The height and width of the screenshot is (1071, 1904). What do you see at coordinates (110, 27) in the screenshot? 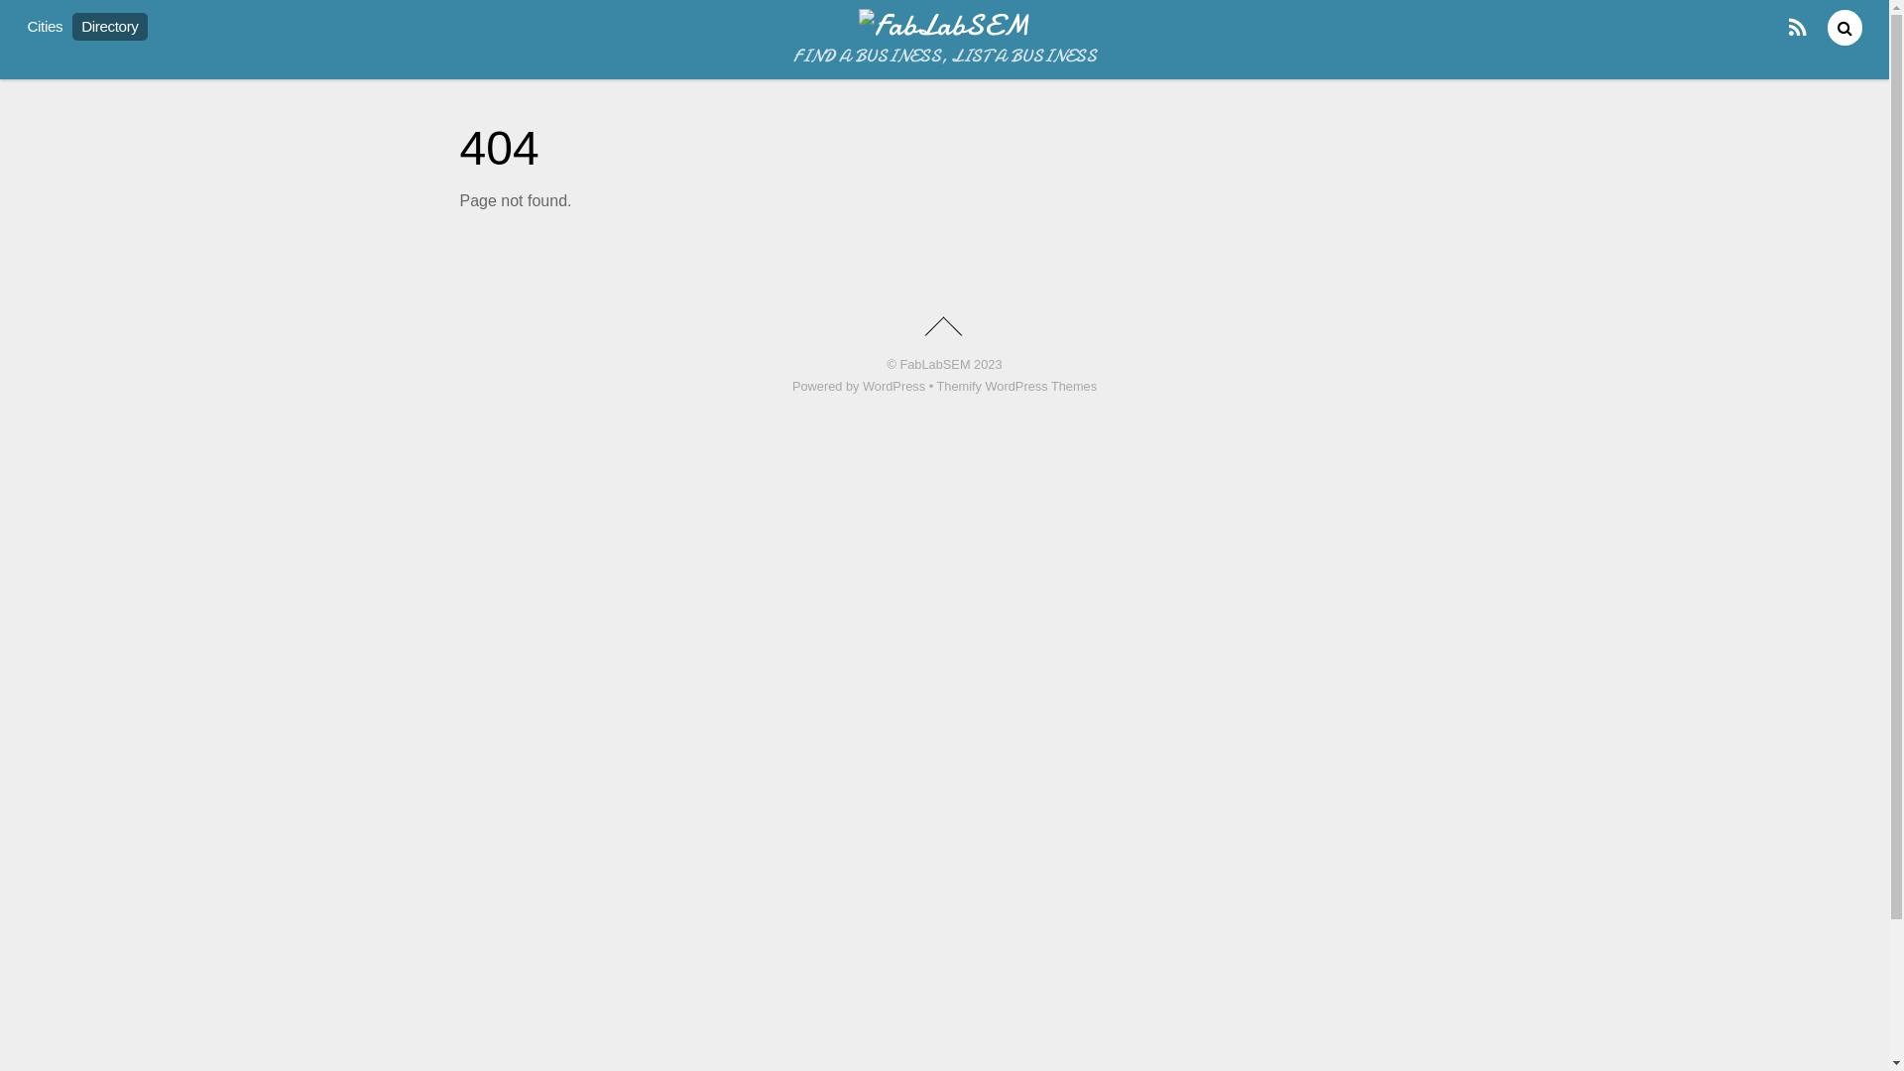
I see `Directory` at bounding box center [110, 27].